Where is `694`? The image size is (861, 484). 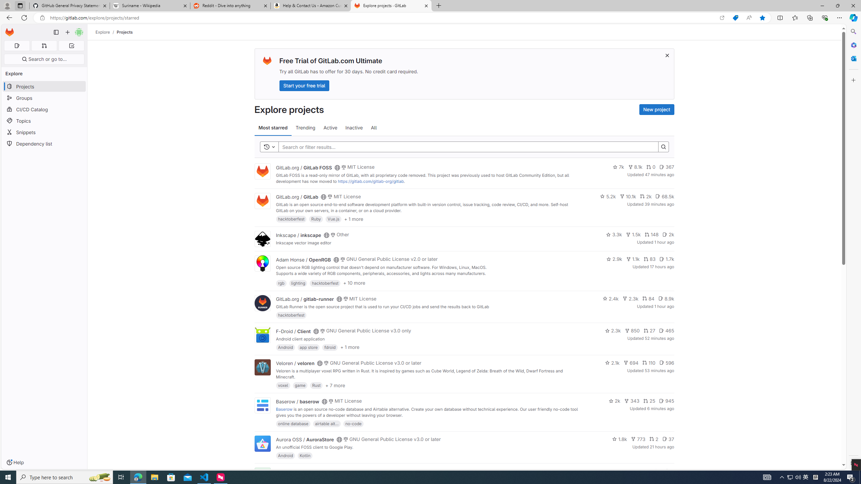
694 is located at coordinates (631, 363).